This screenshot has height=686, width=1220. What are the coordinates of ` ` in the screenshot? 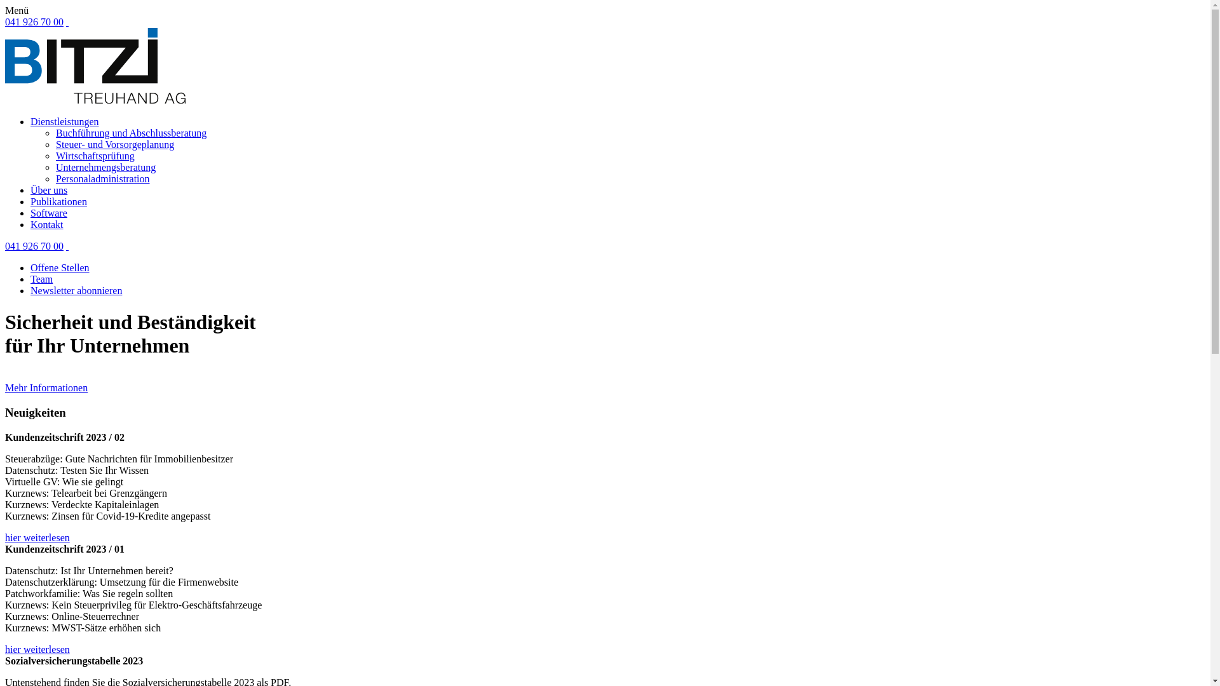 It's located at (67, 246).